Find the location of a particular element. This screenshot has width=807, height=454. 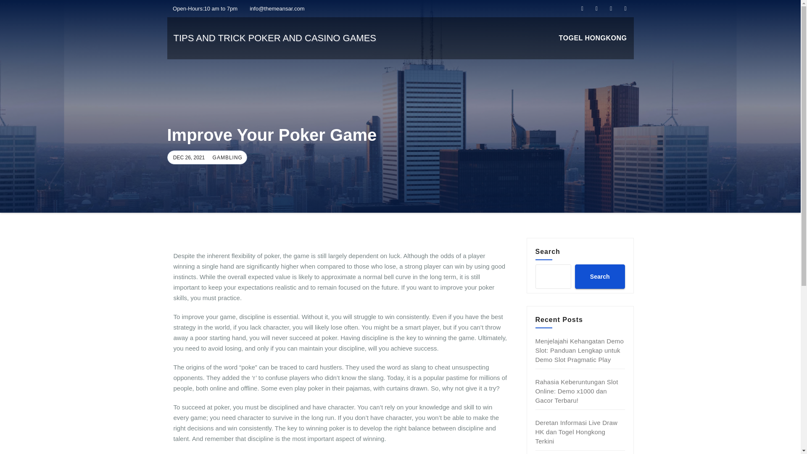

Search is located at coordinates (599, 276).